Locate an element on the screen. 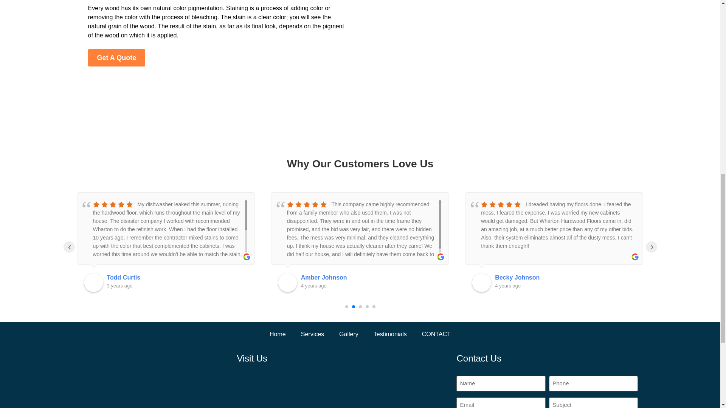  Amber Johnson is located at coordinates (324, 277).